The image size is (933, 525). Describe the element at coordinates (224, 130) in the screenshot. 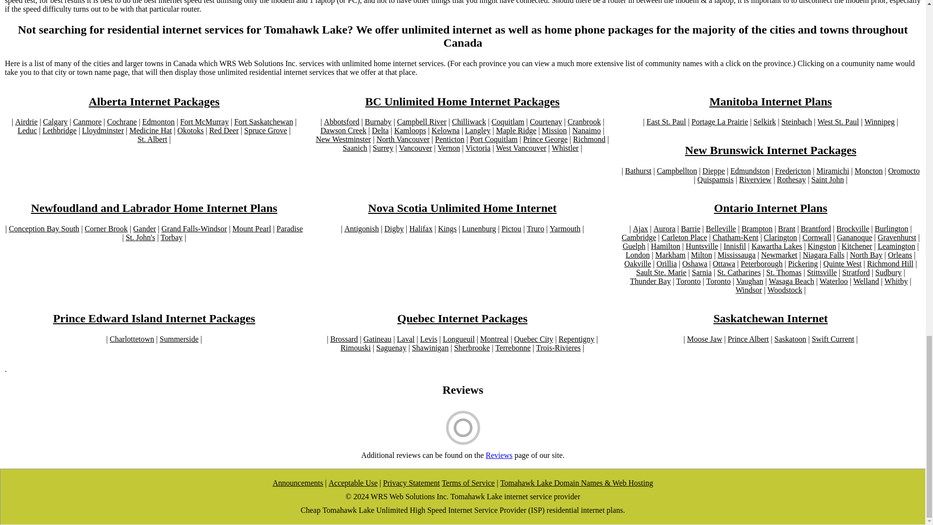

I see `Red Deer` at that location.